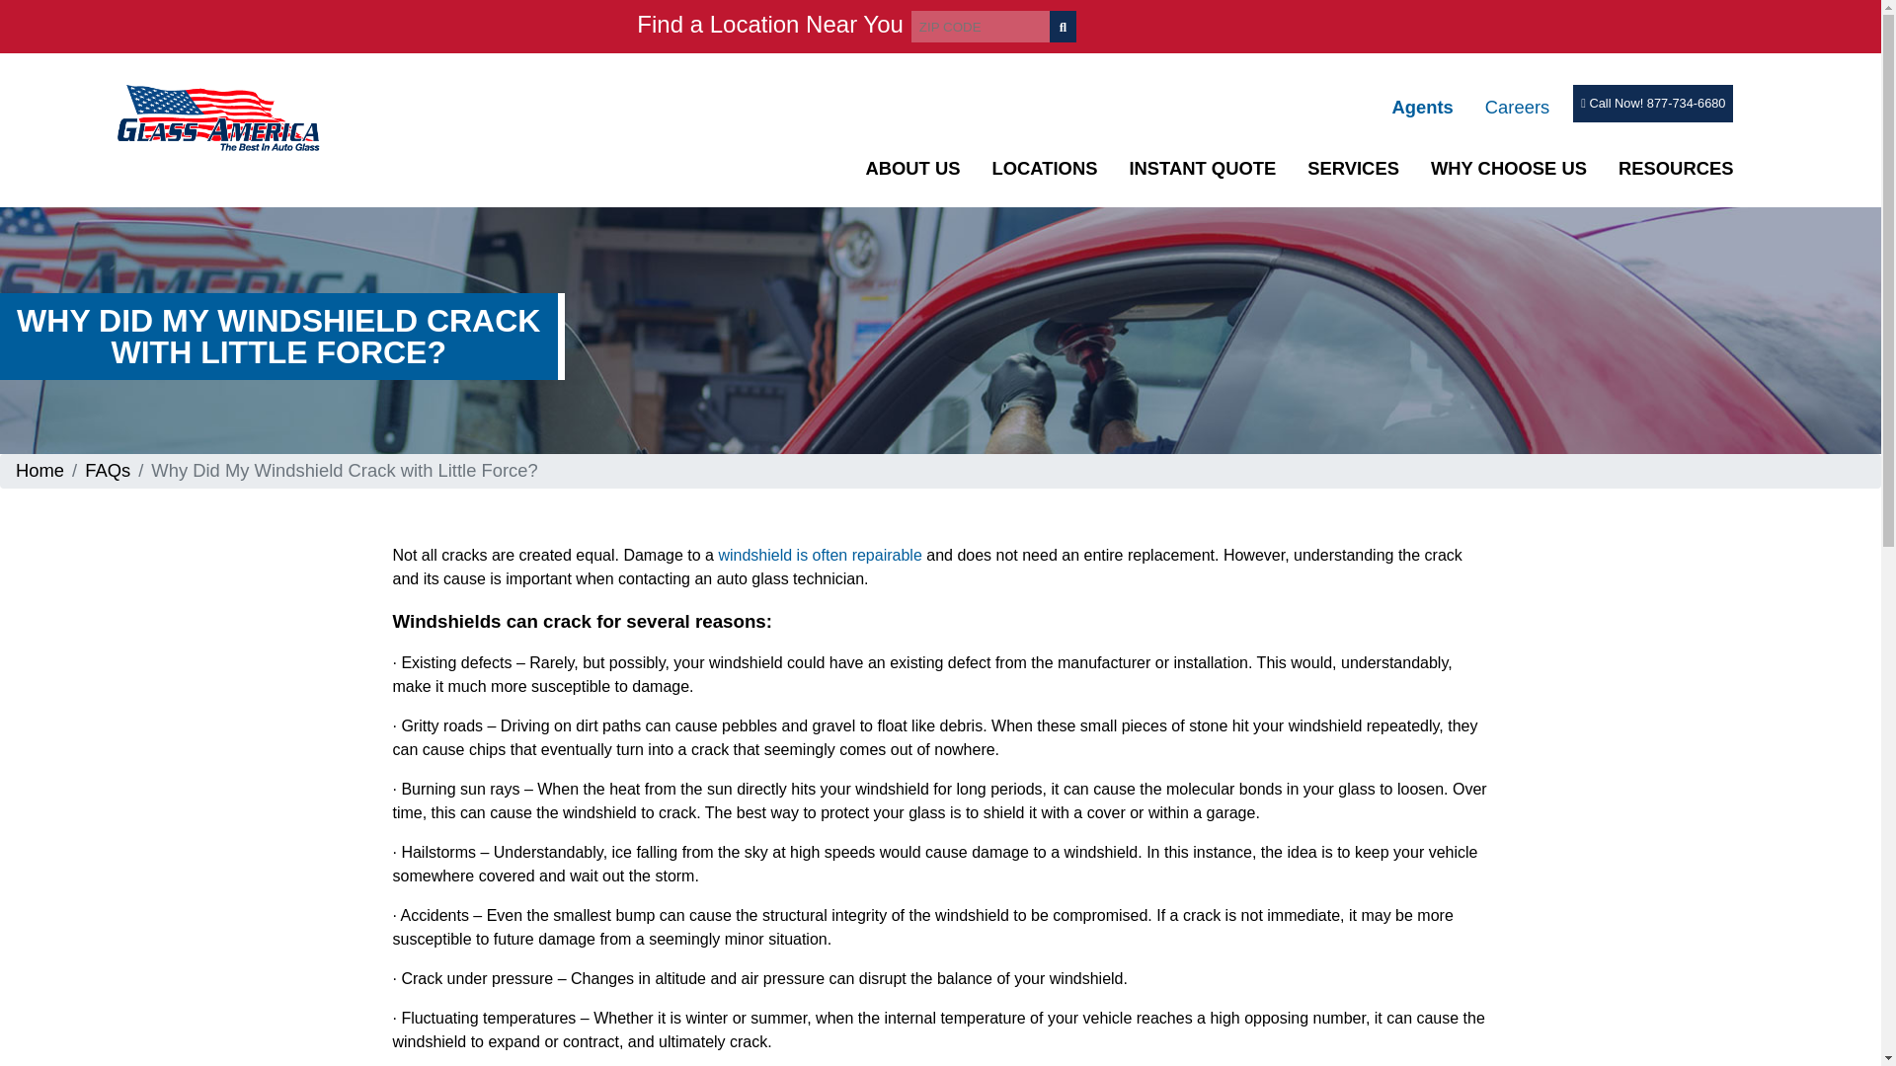  I want to click on WHY CHOOSE US, so click(1509, 168).